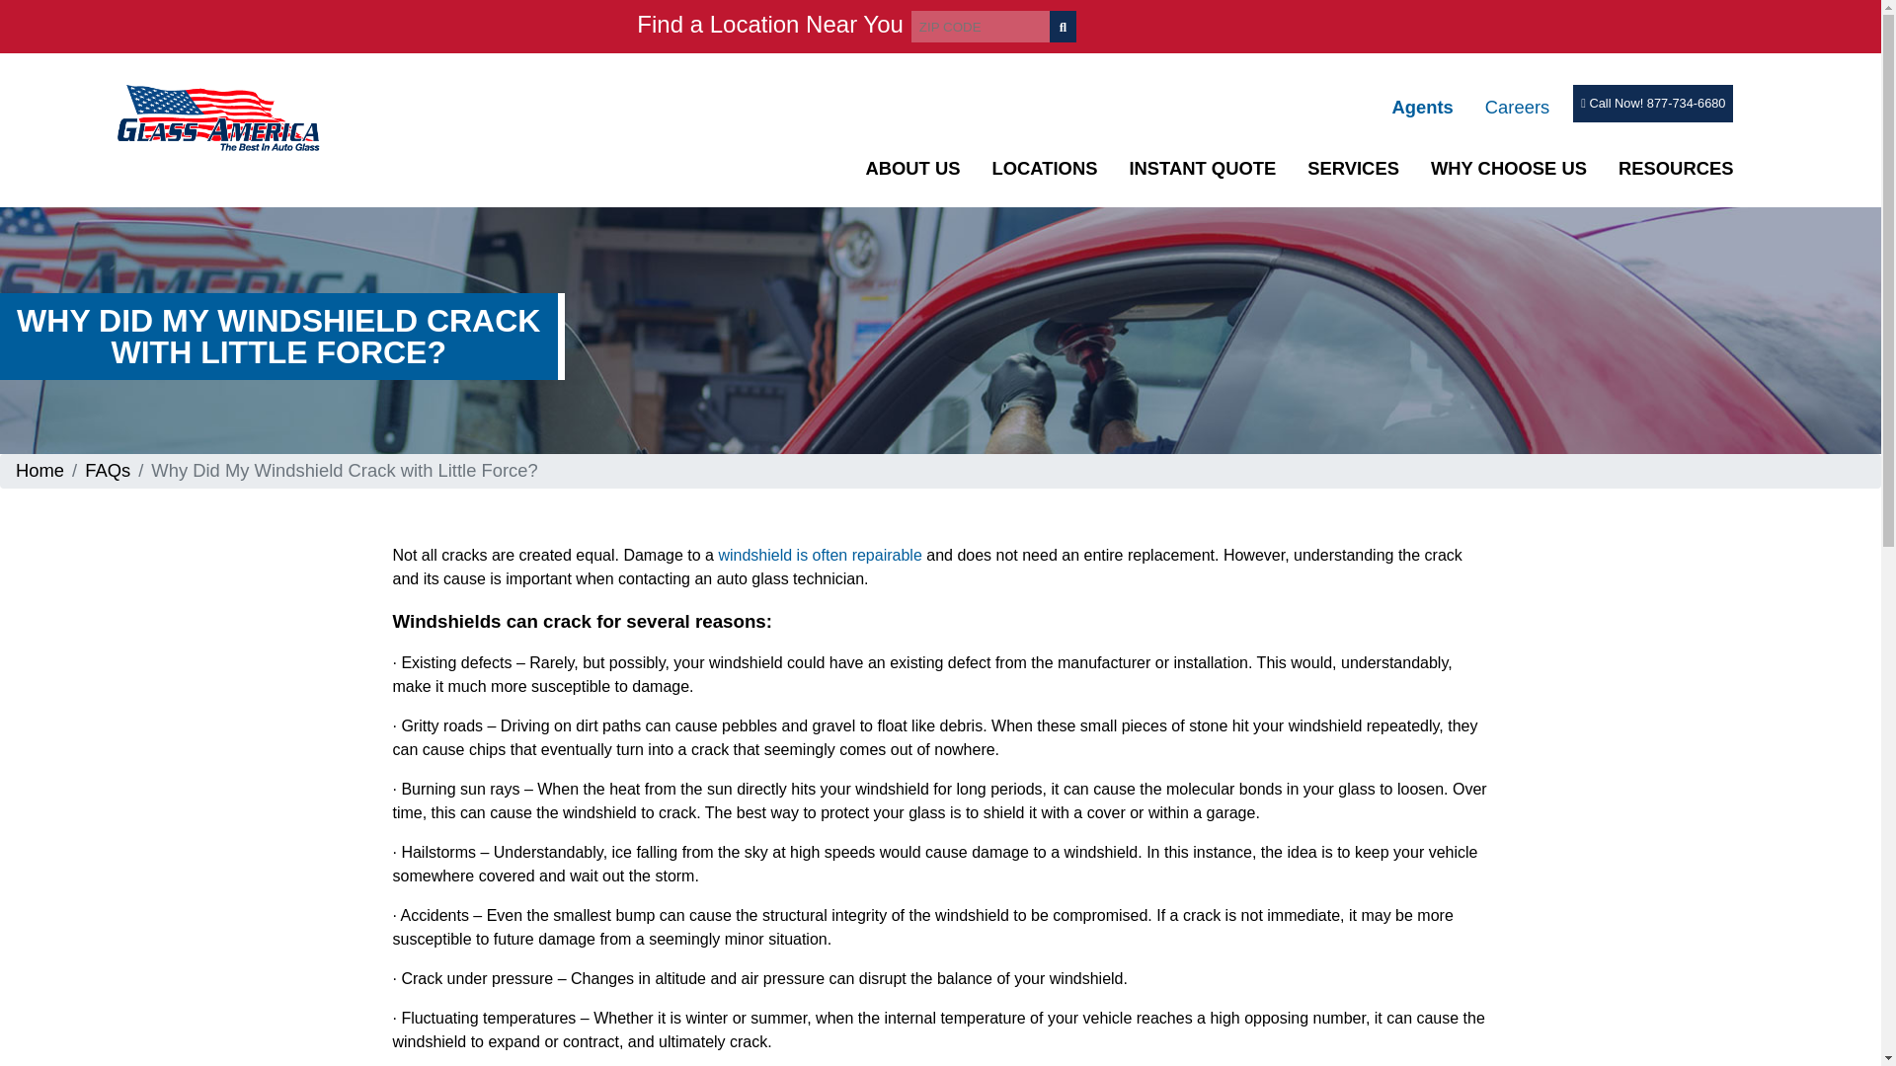  I want to click on WHY CHOOSE US, so click(1509, 168).